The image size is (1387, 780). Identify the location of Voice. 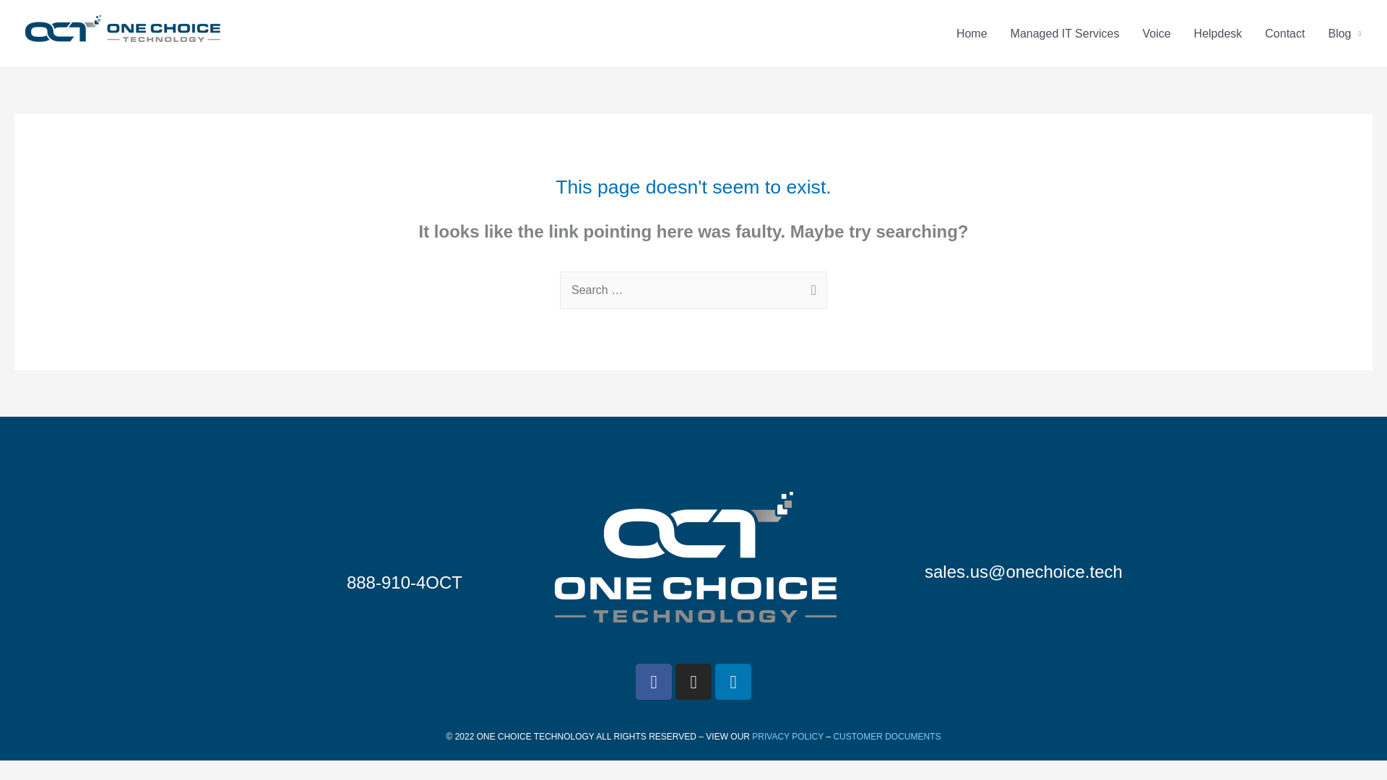
(1156, 33).